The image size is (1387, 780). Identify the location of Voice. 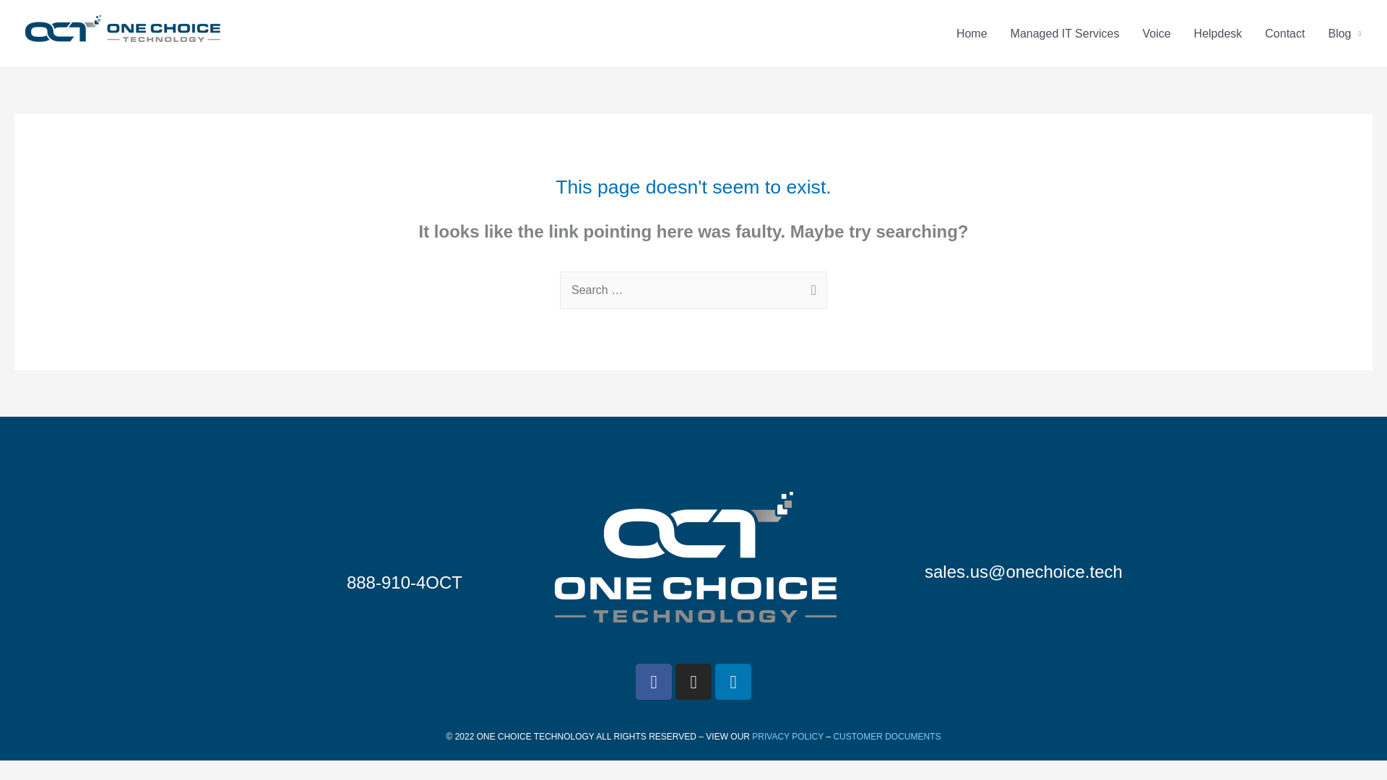
(1156, 33).